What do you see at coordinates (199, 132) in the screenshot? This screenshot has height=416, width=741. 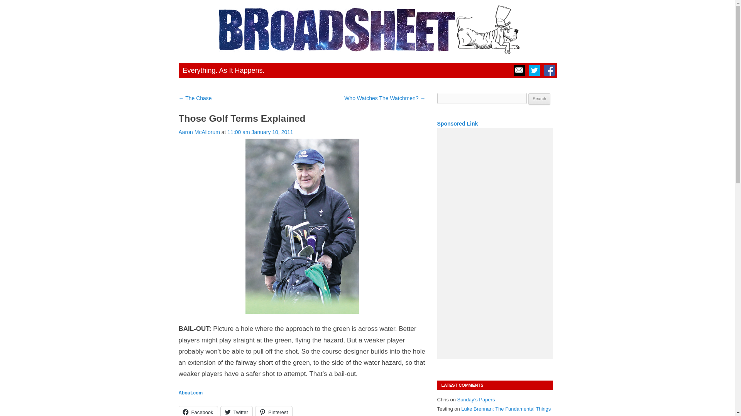 I see `Aaron McAllorum` at bounding box center [199, 132].